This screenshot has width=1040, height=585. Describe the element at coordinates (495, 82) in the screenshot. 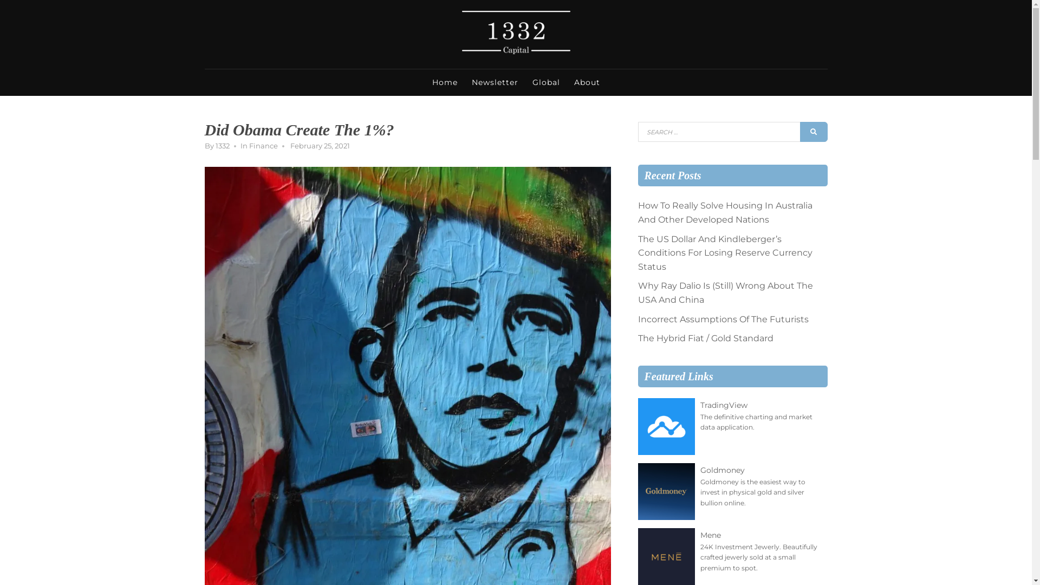

I see `Newsletter` at that location.